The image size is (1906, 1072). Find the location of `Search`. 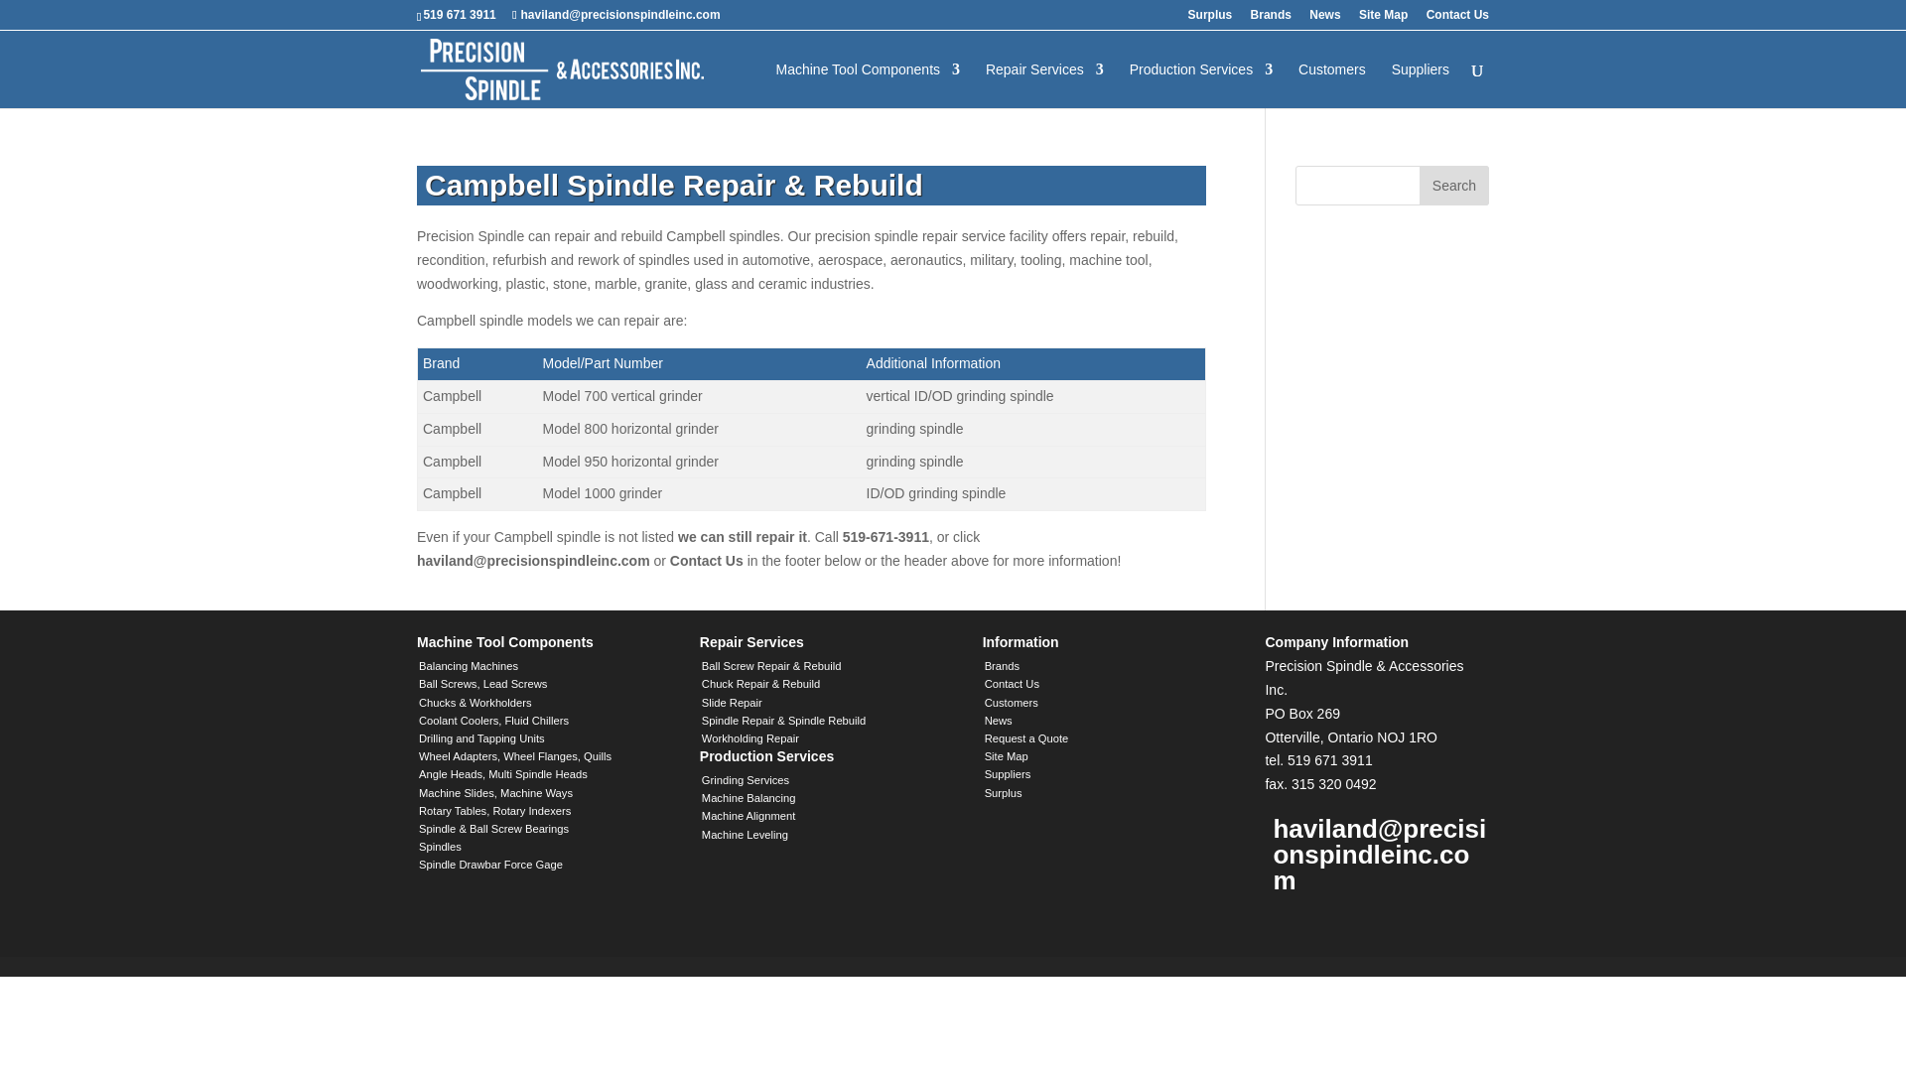

Search is located at coordinates (1453, 186).